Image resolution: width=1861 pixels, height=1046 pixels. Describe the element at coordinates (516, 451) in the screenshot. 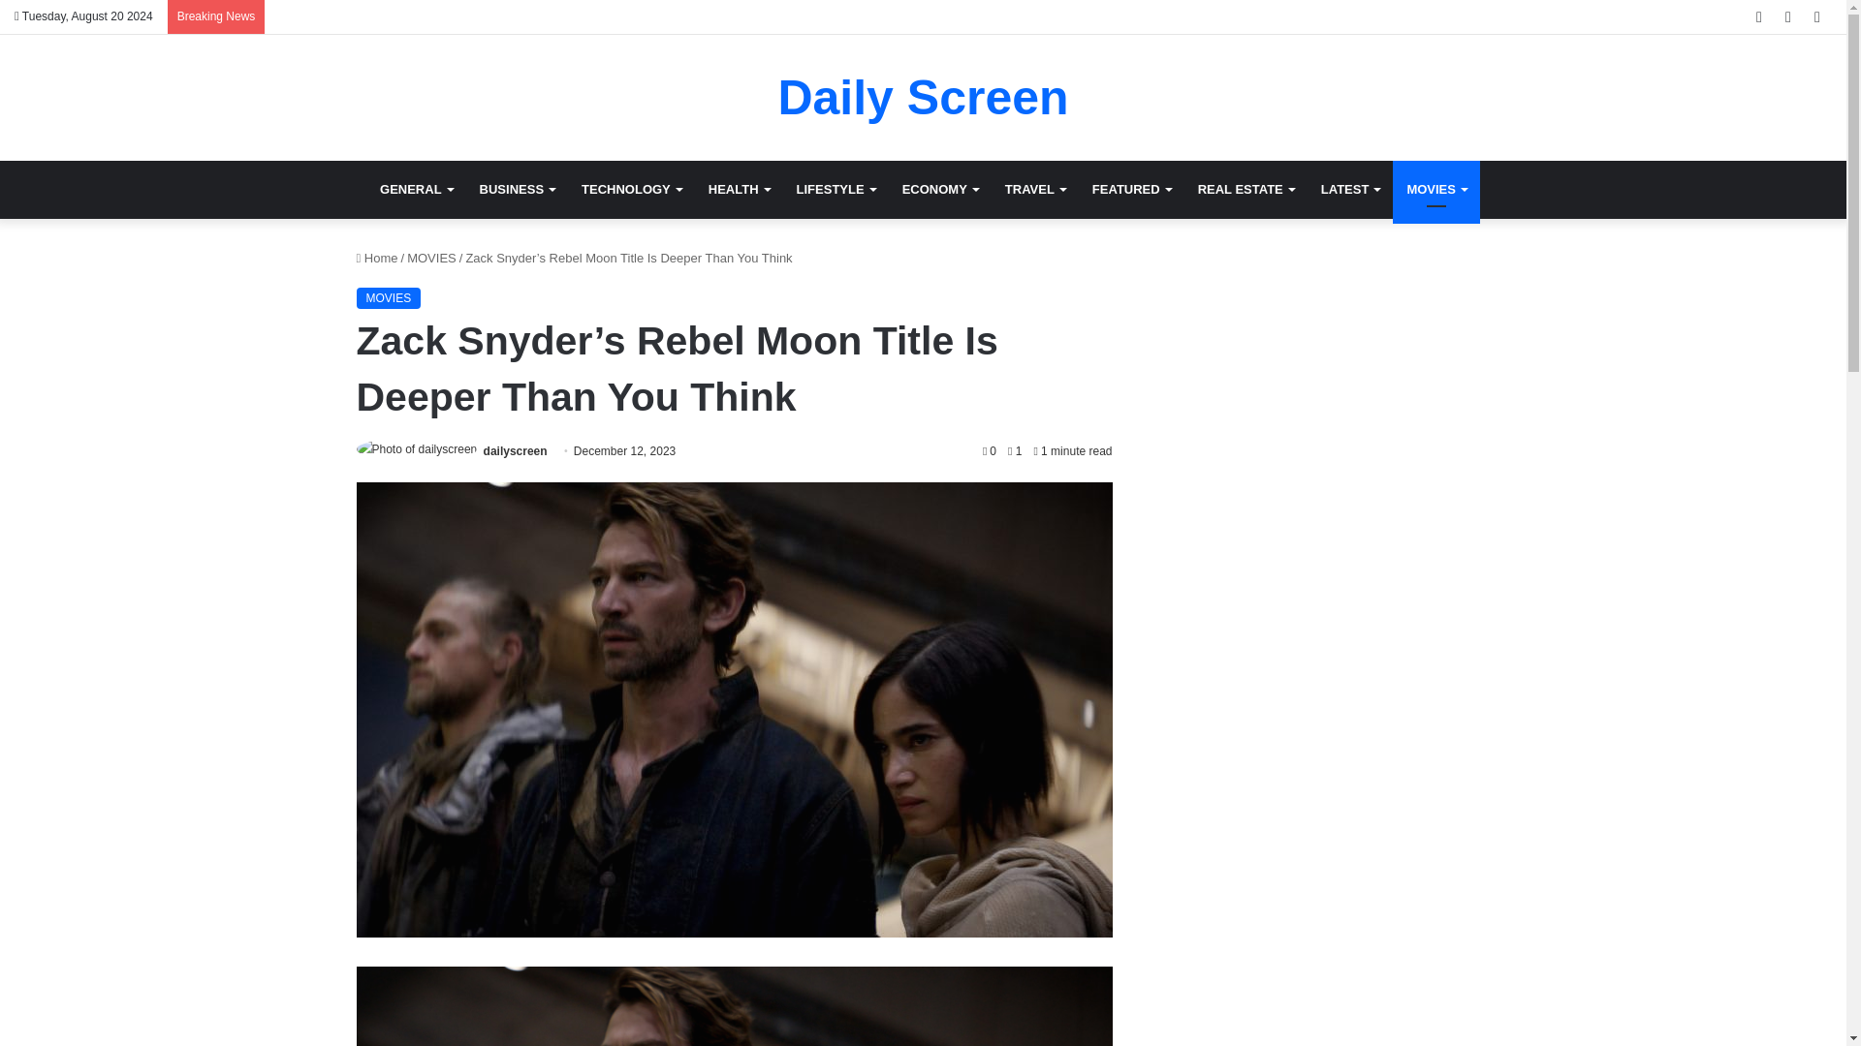

I see `dailyscreen` at that location.